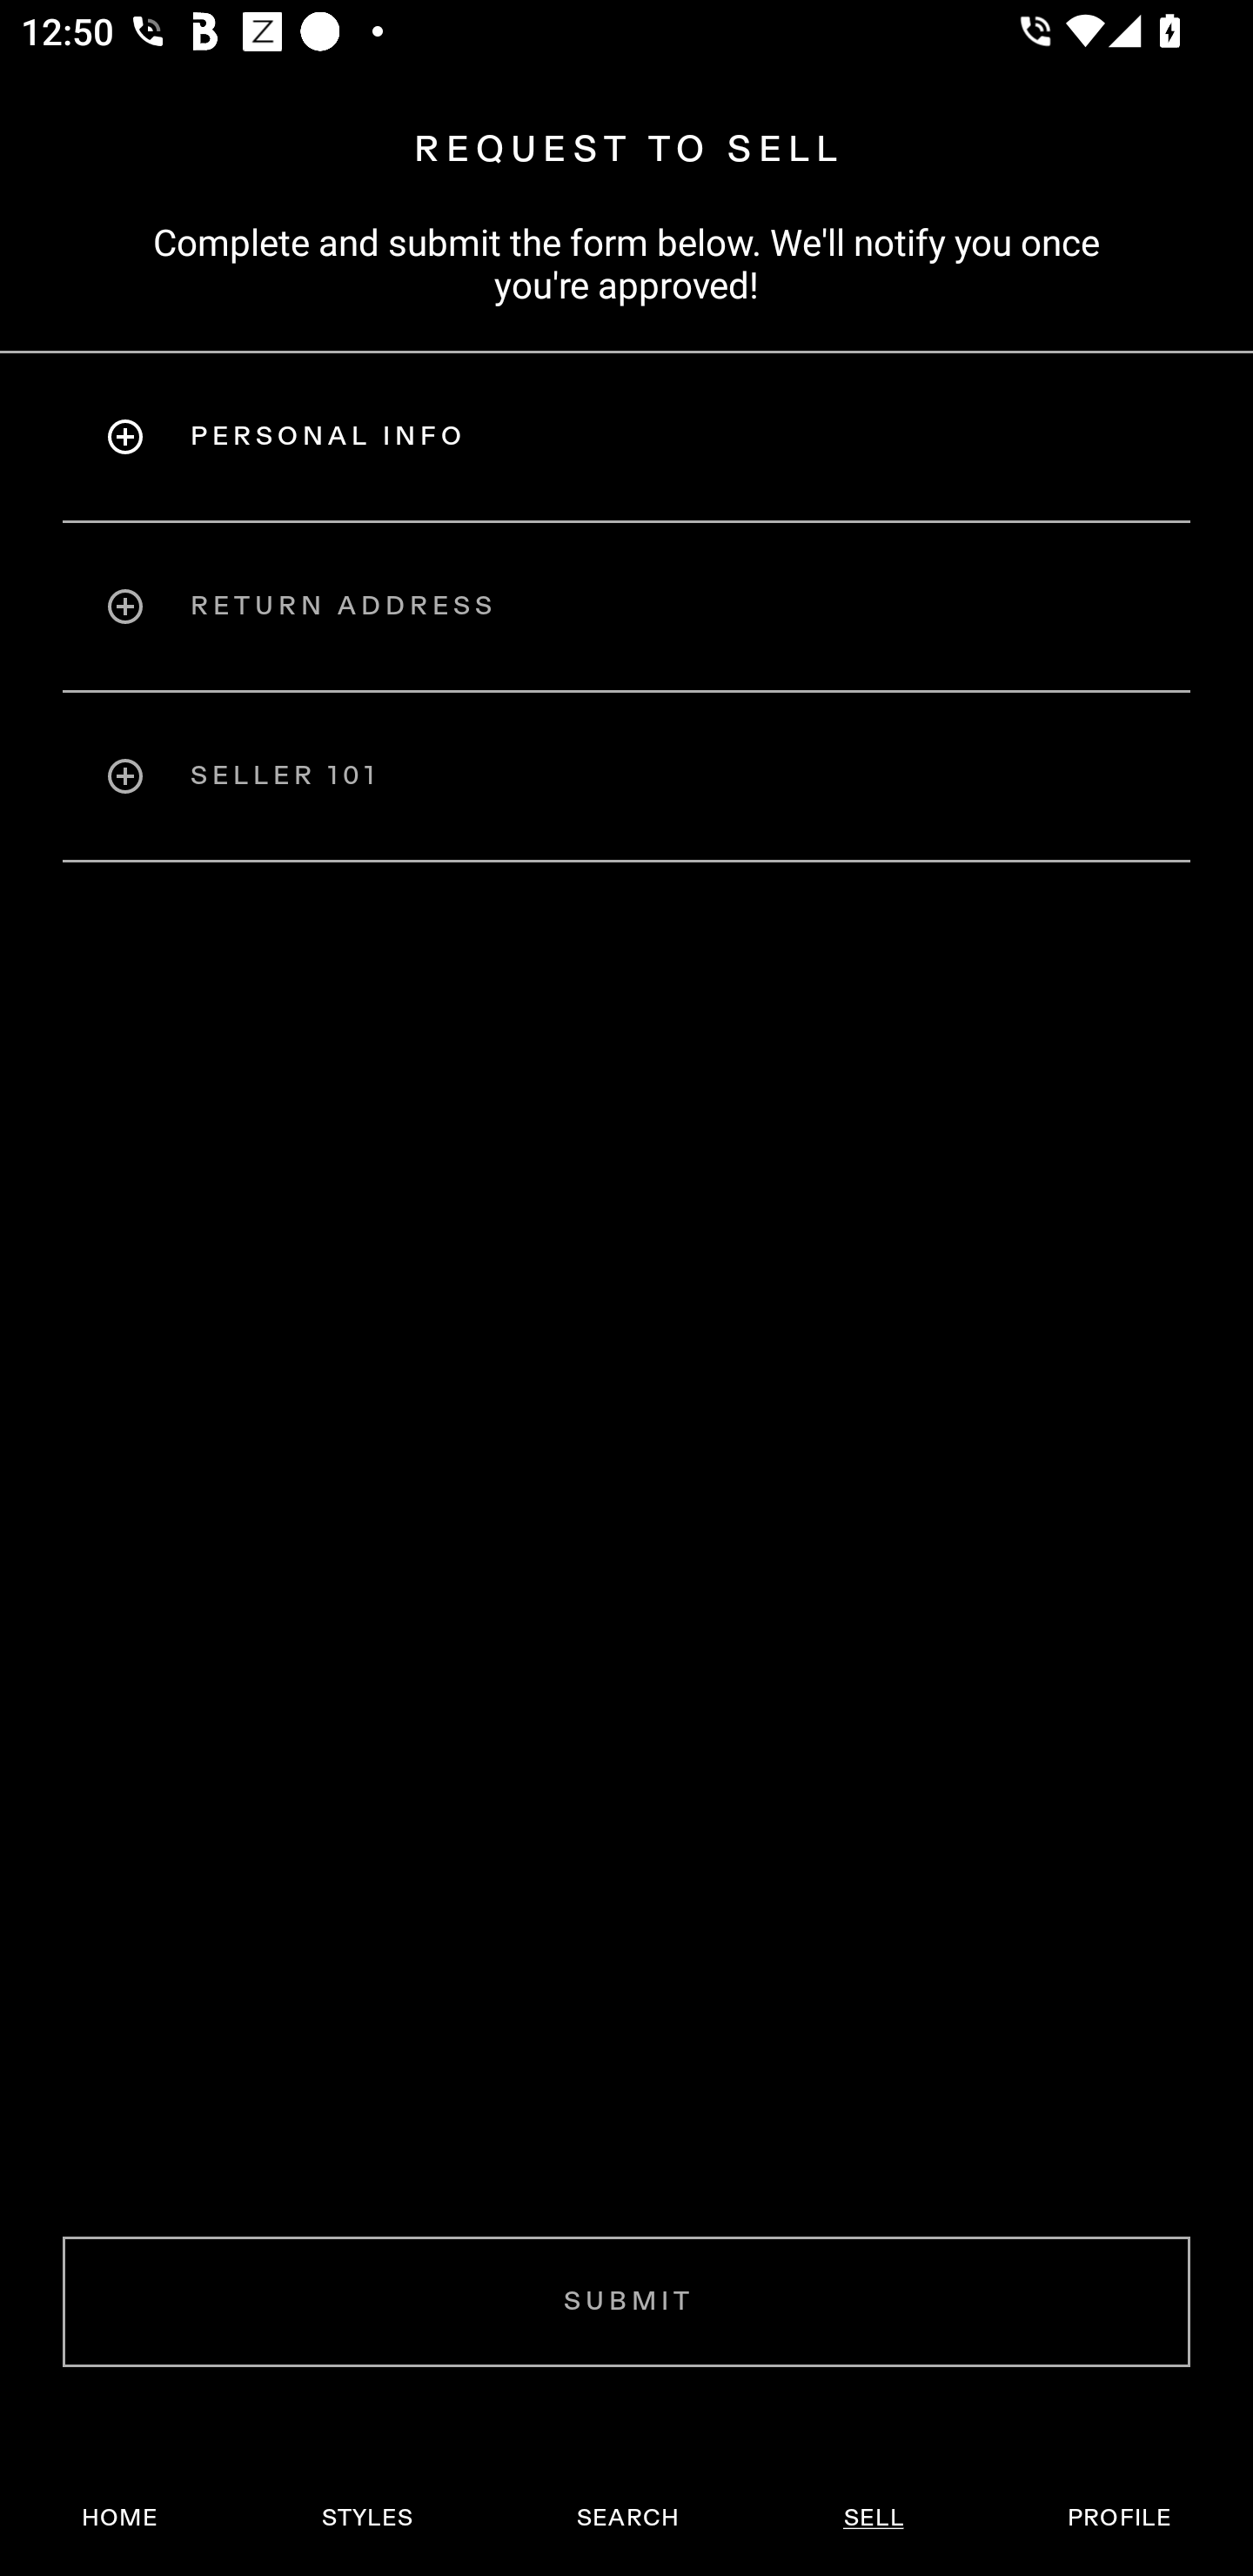  What do you see at coordinates (1119, 2518) in the screenshot?
I see `PROFILE` at bounding box center [1119, 2518].